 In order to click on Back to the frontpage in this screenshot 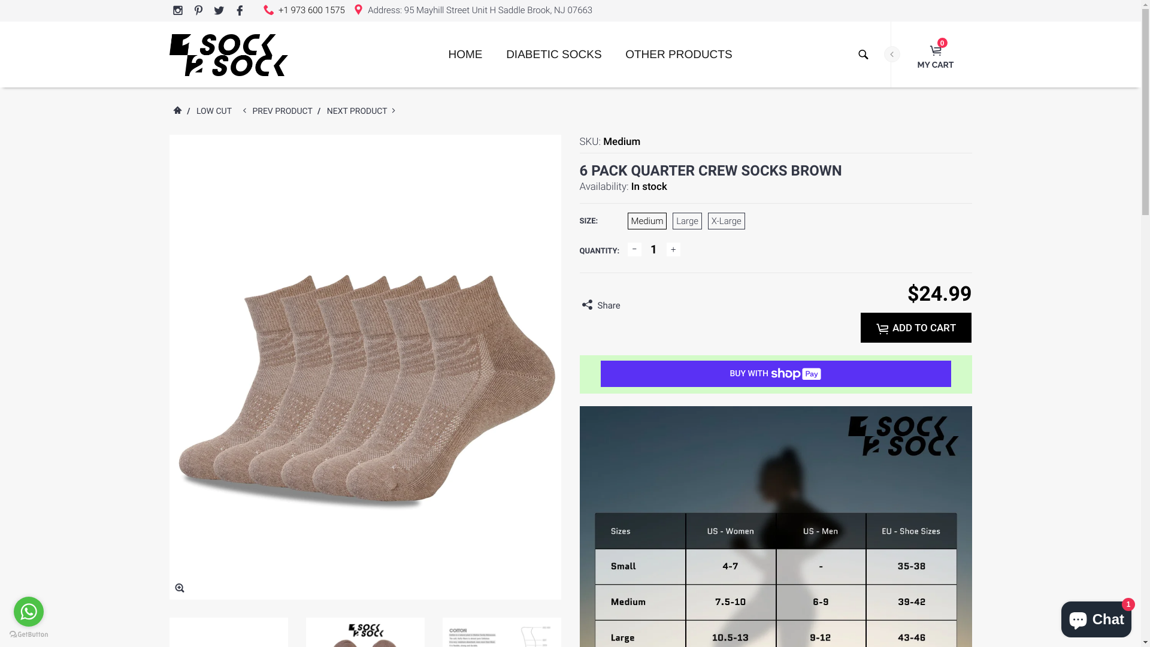, I will do `click(177, 111)`.